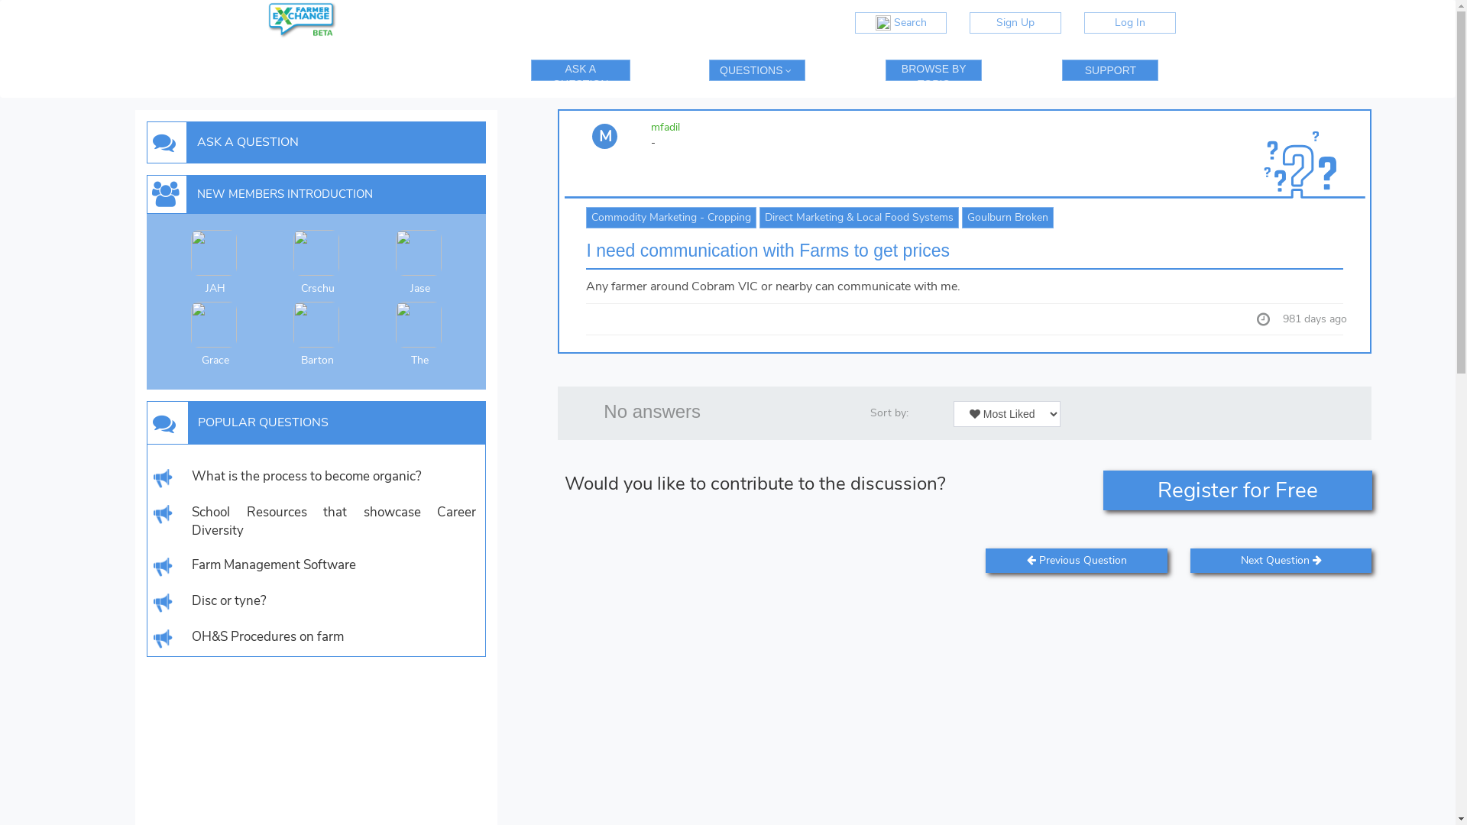  Describe the element at coordinates (1238, 490) in the screenshot. I see `Register for Free` at that location.